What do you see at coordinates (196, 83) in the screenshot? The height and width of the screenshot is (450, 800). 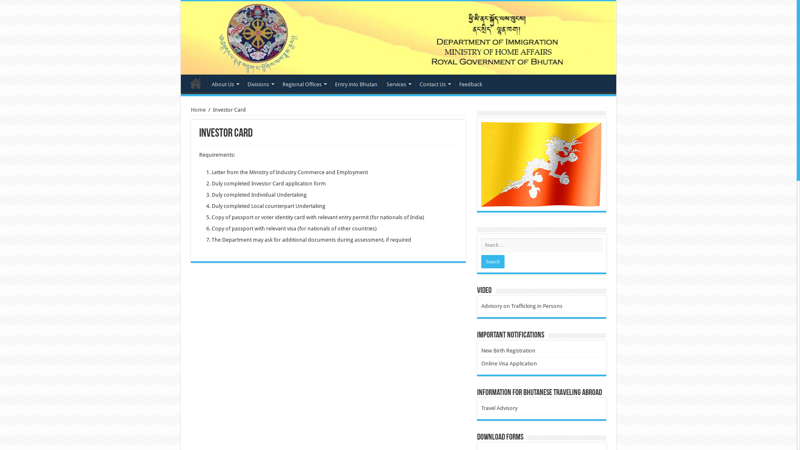 I see `Home` at bounding box center [196, 83].